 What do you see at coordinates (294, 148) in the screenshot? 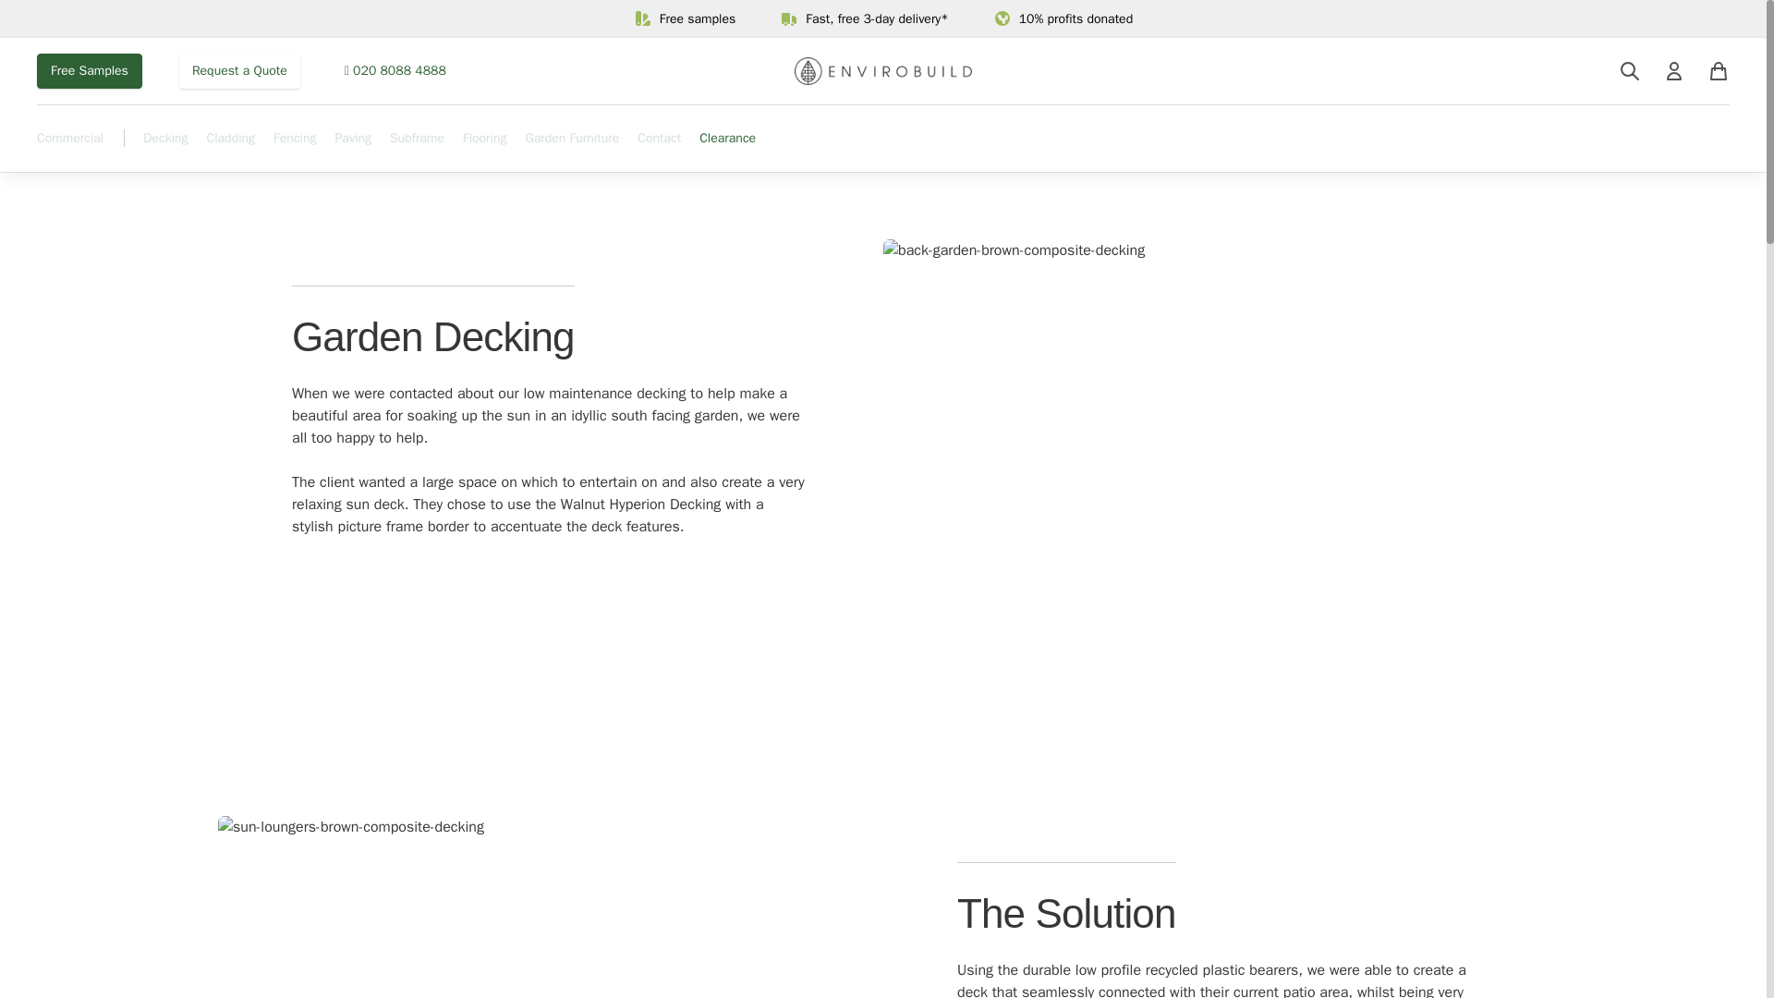
I see `Fencing` at bounding box center [294, 148].